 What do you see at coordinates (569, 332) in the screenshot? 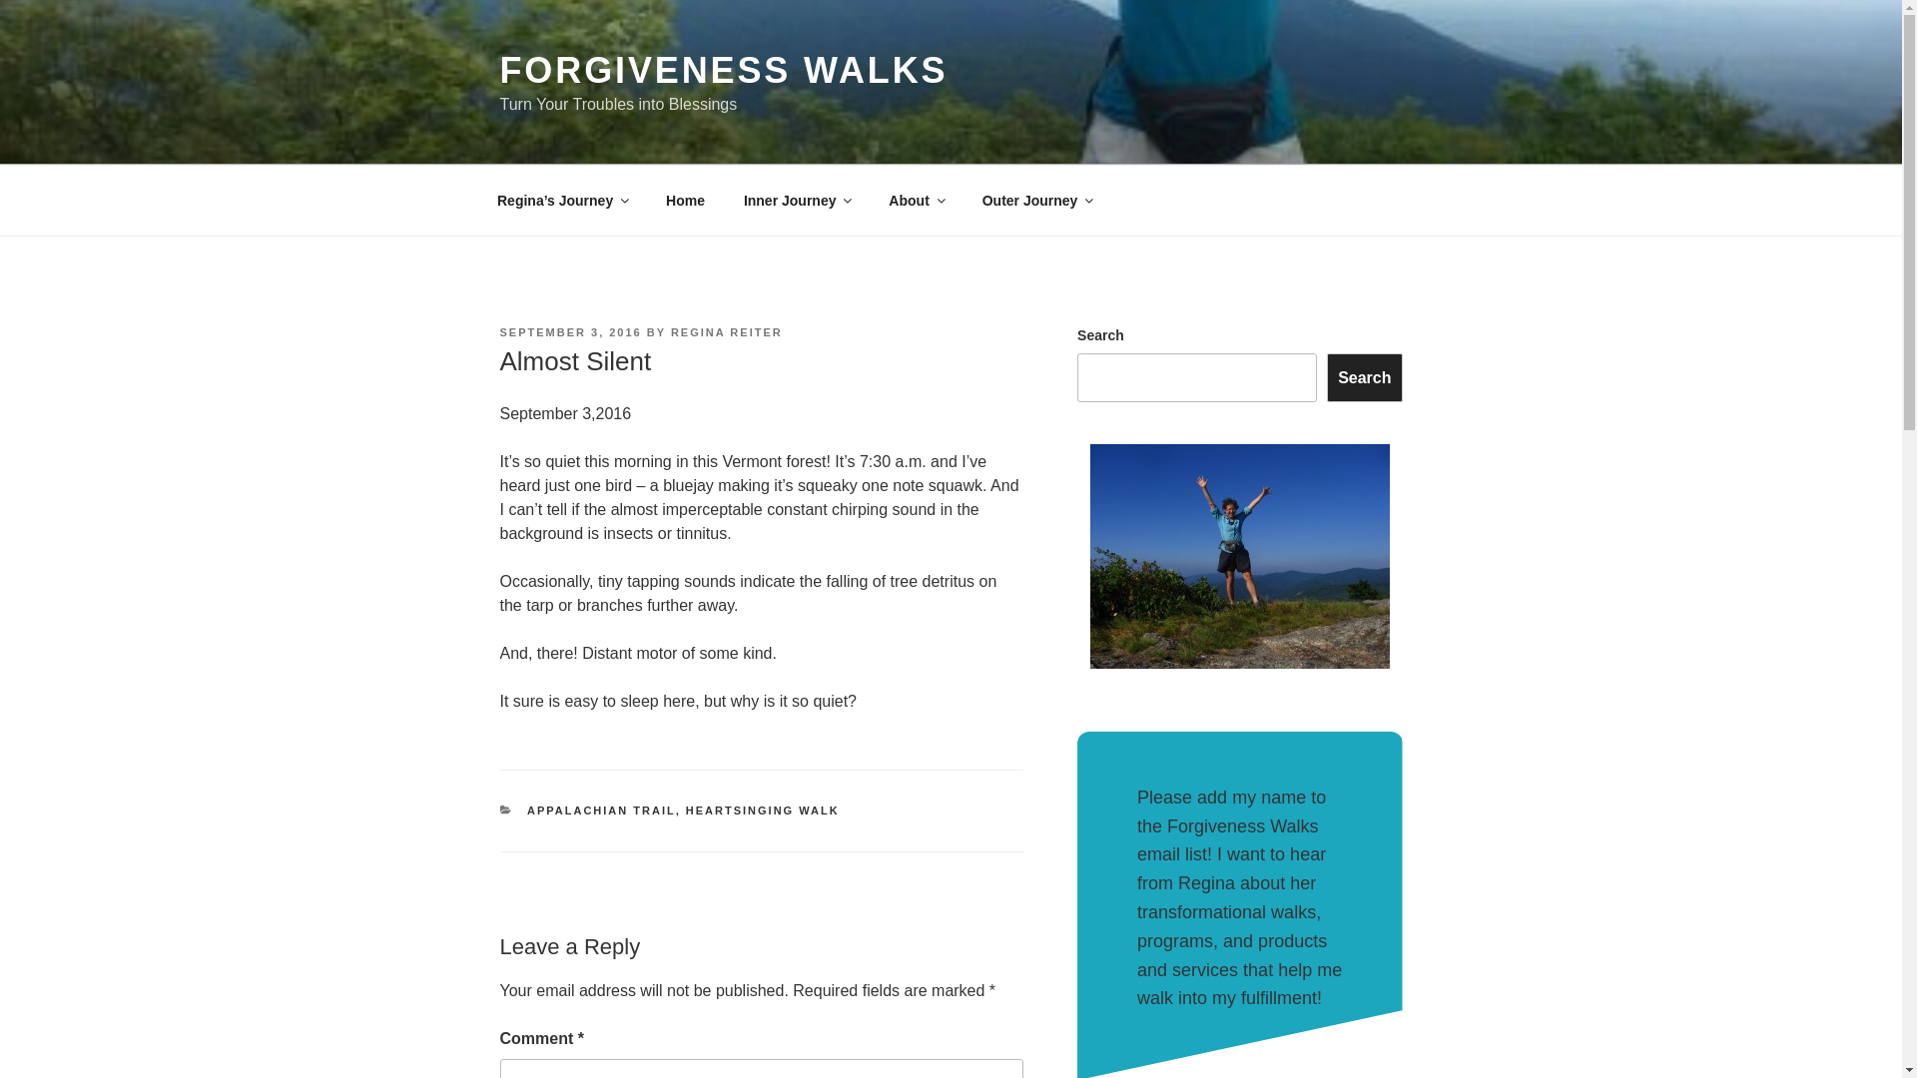
I see `SEPTEMBER 3, 2016` at bounding box center [569, 332].